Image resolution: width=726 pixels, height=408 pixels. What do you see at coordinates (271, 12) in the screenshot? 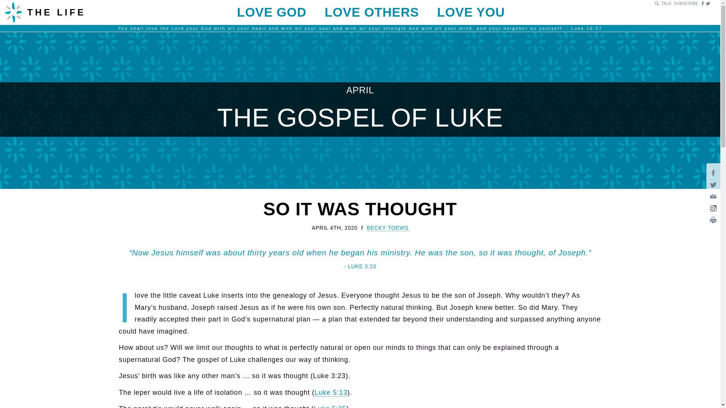
I see `LOVE GOD` at bounding box center [271, 12].